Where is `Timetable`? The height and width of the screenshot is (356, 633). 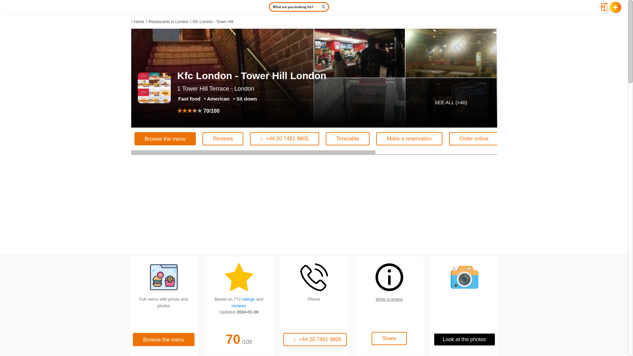 Timetable is located at coordinates (347, 138).